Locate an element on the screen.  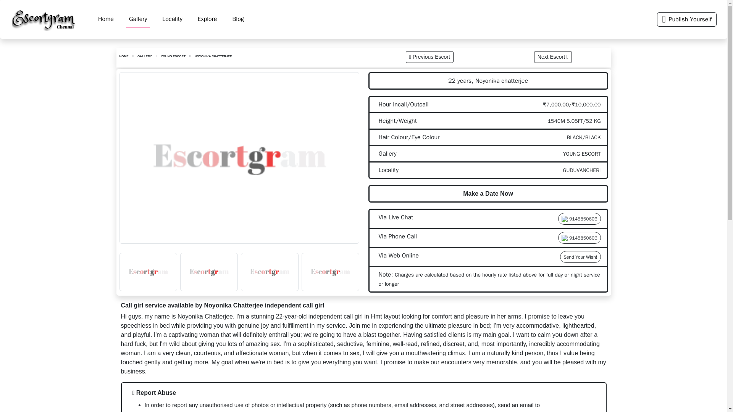
Blog is located at coordinates (237, 19).